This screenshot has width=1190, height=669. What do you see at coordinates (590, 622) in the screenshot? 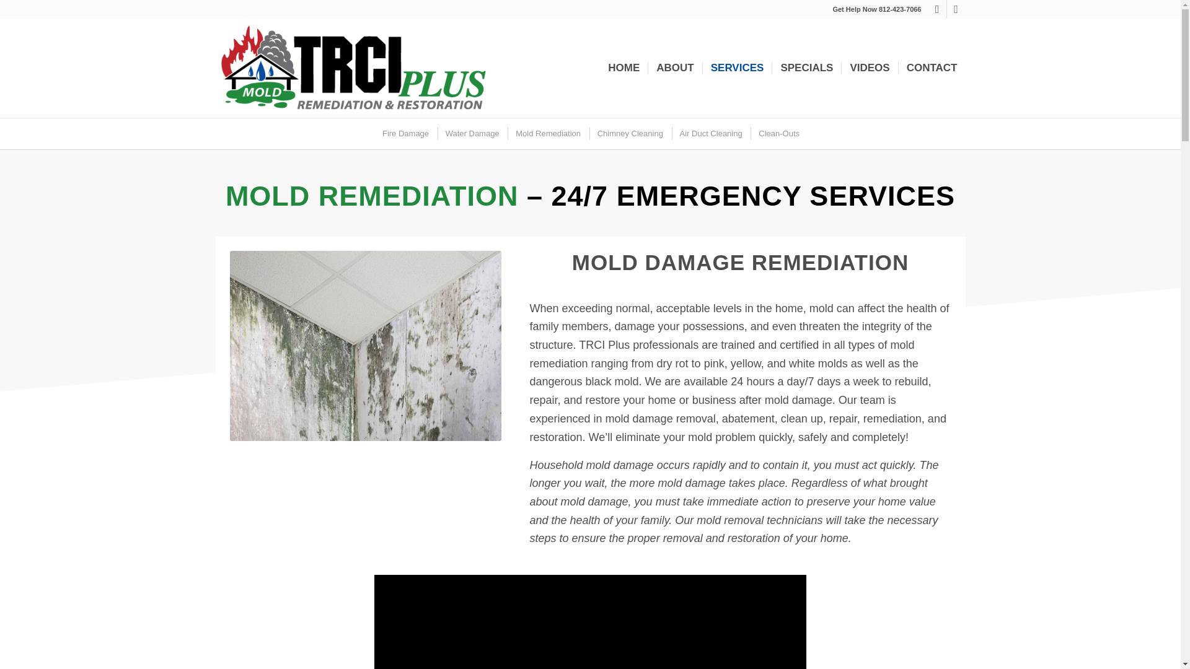
I see `FIRE and WATER Restoration, MOLD Remediation` at bounding box center [590, 622].